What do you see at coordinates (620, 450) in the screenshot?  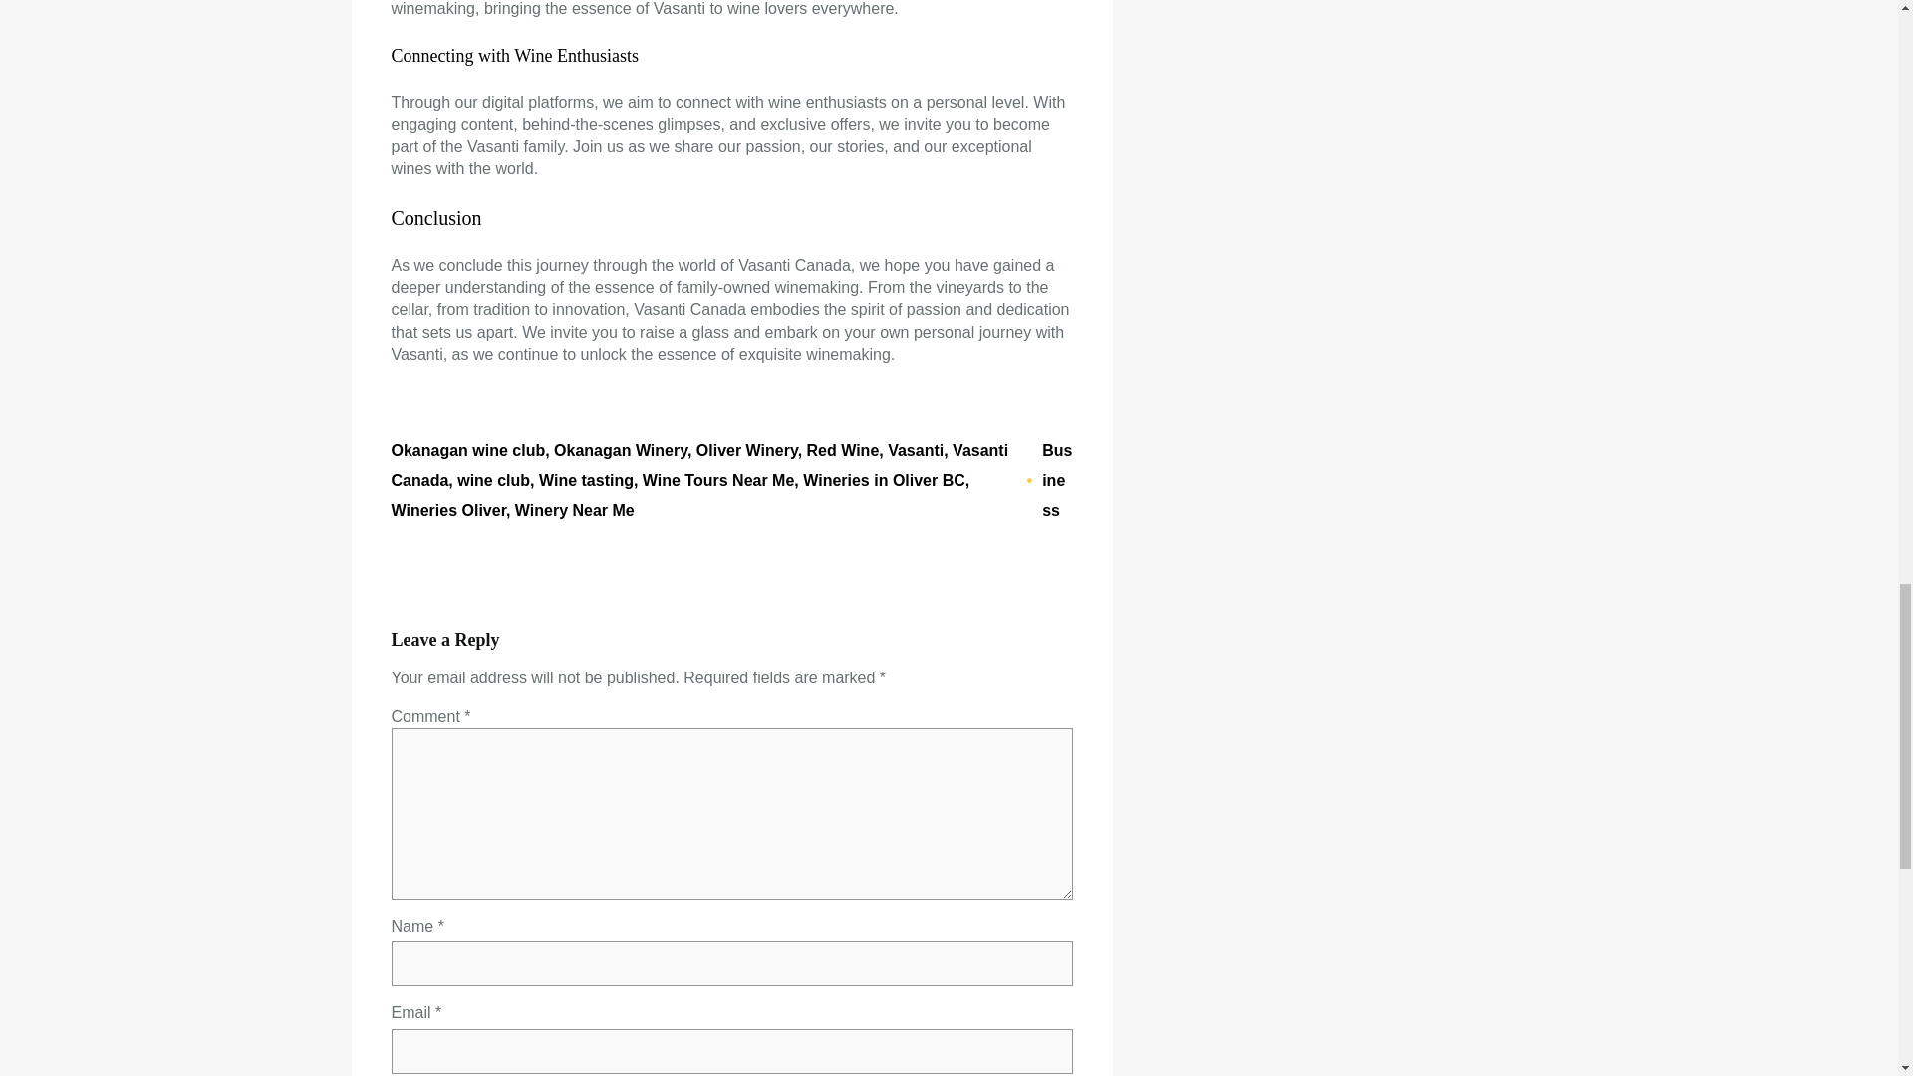 I see `Okanagan Winery` at bounding box center [620, 450].